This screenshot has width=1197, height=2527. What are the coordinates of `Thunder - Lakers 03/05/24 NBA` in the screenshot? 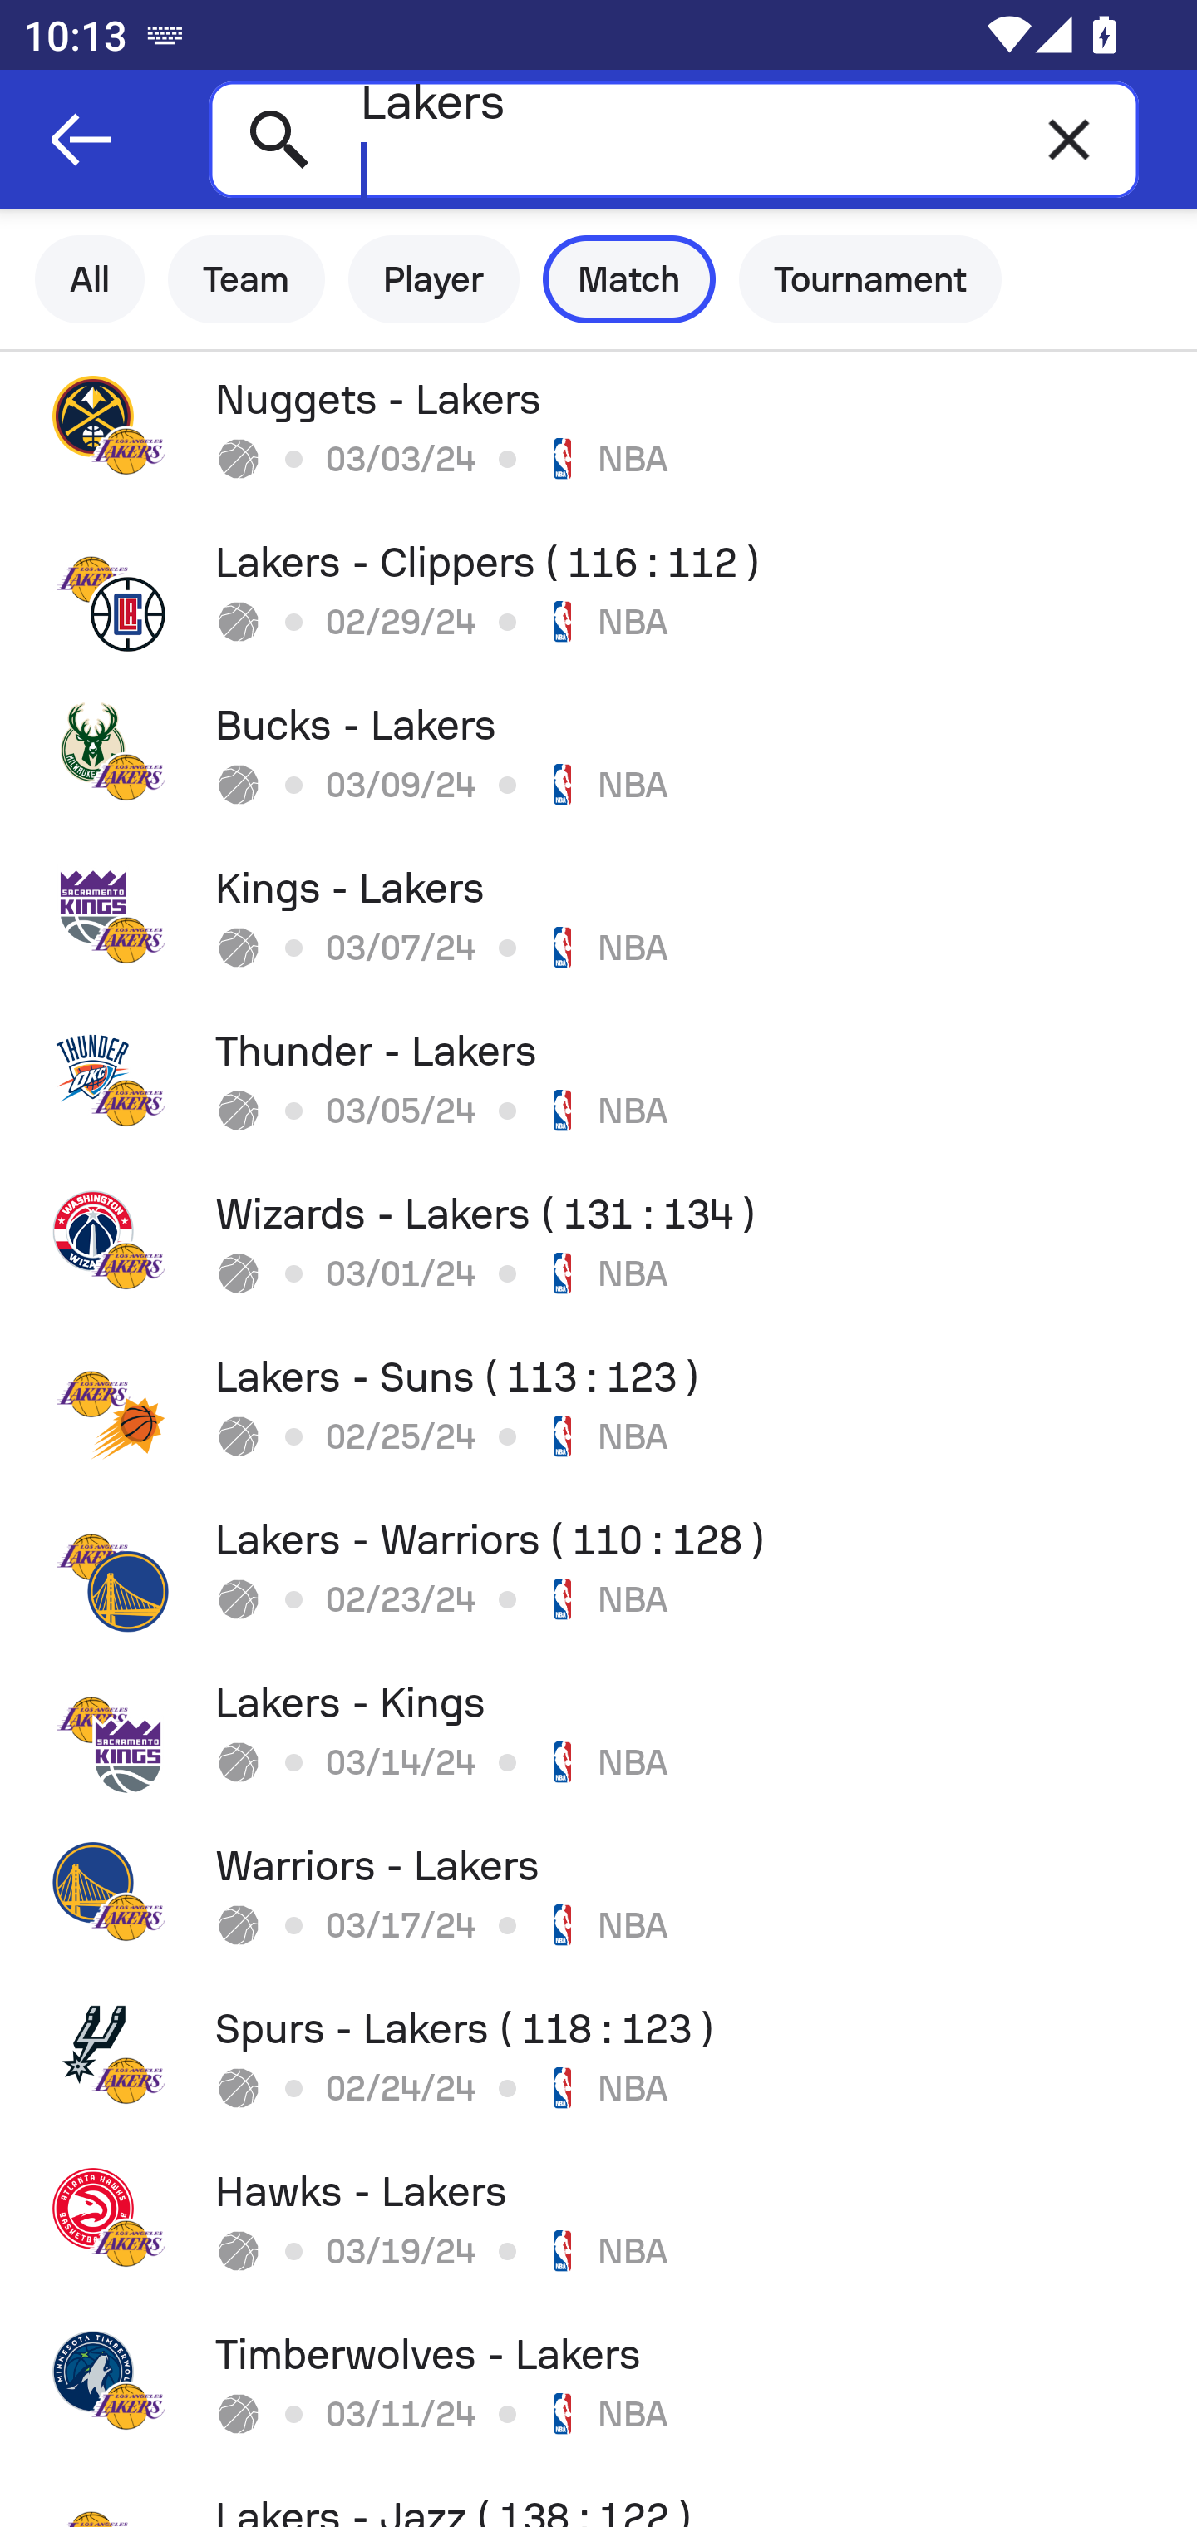 It's located at (598, 1085).